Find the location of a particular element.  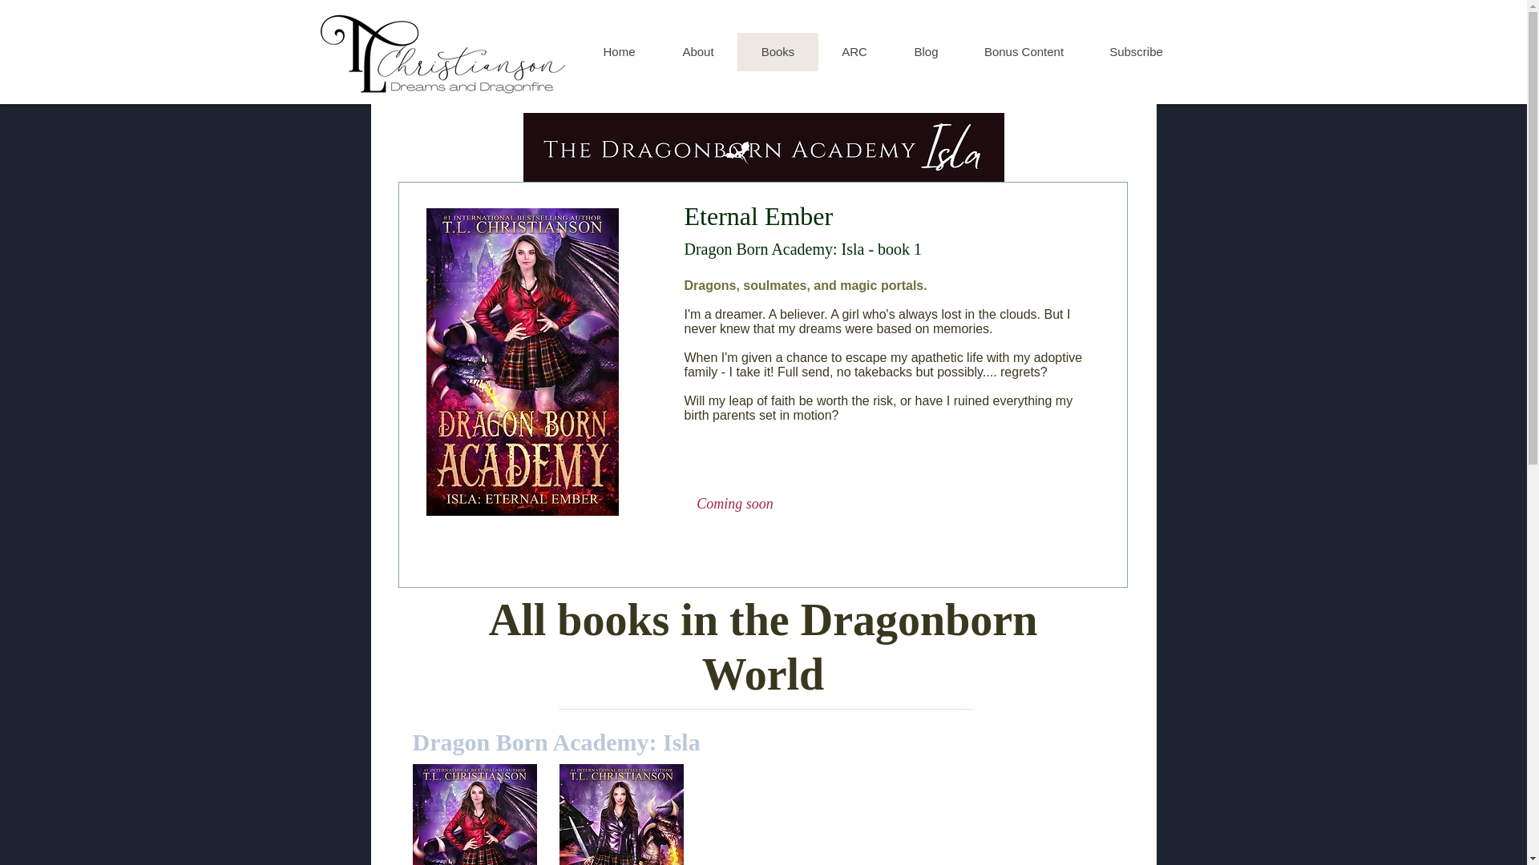

Home is located at coordinates (619, 51).